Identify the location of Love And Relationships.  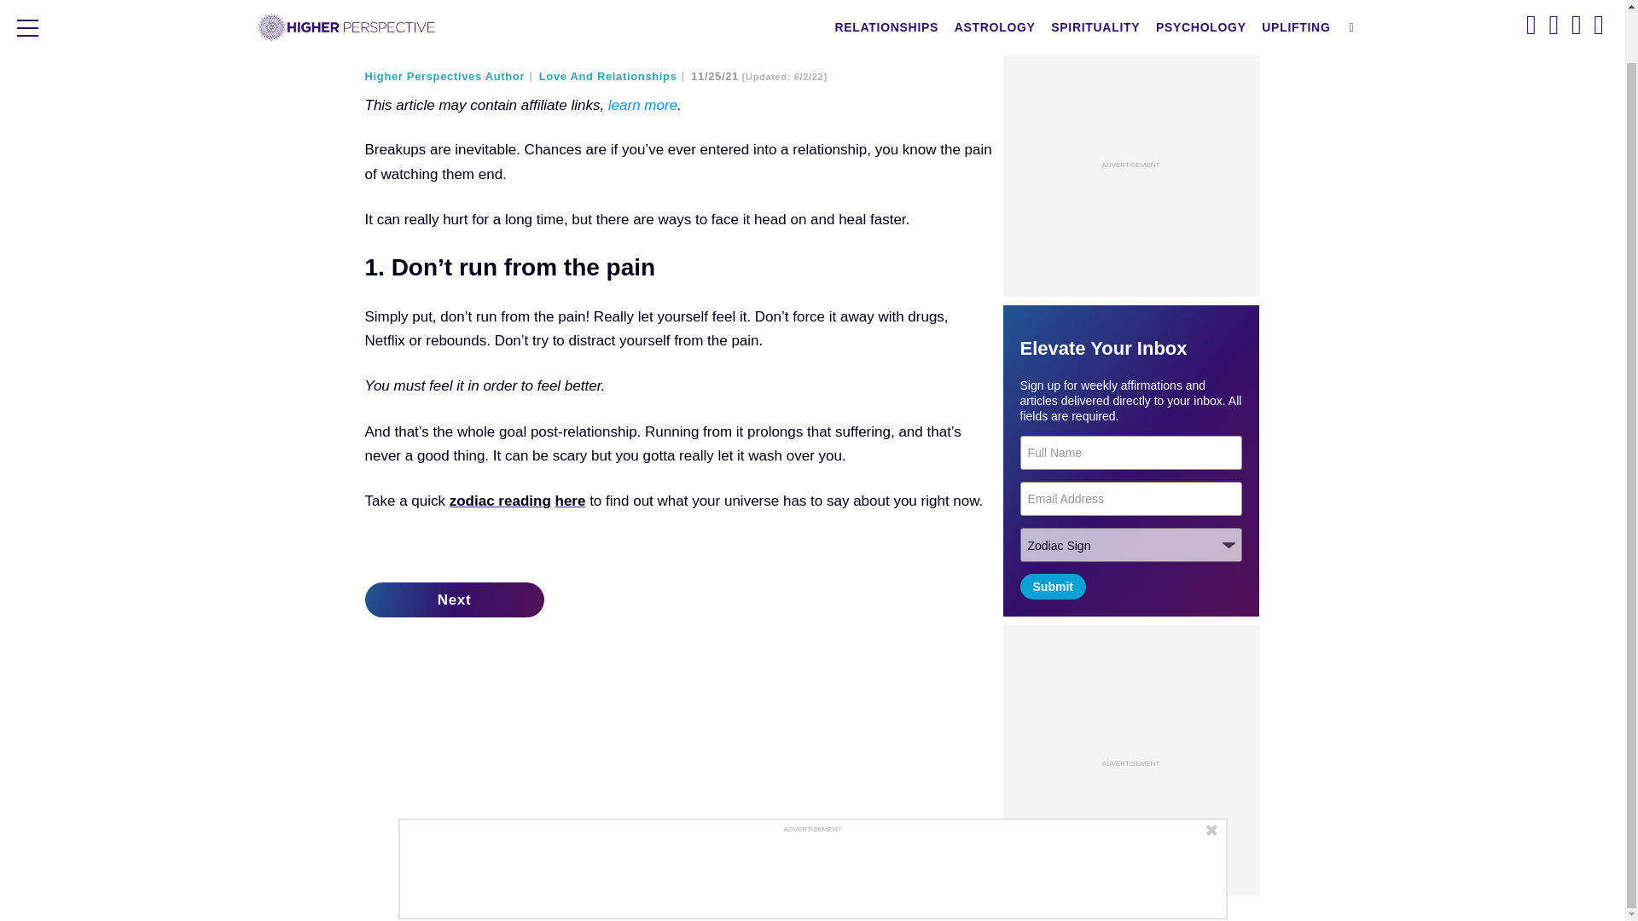
(613, 77).